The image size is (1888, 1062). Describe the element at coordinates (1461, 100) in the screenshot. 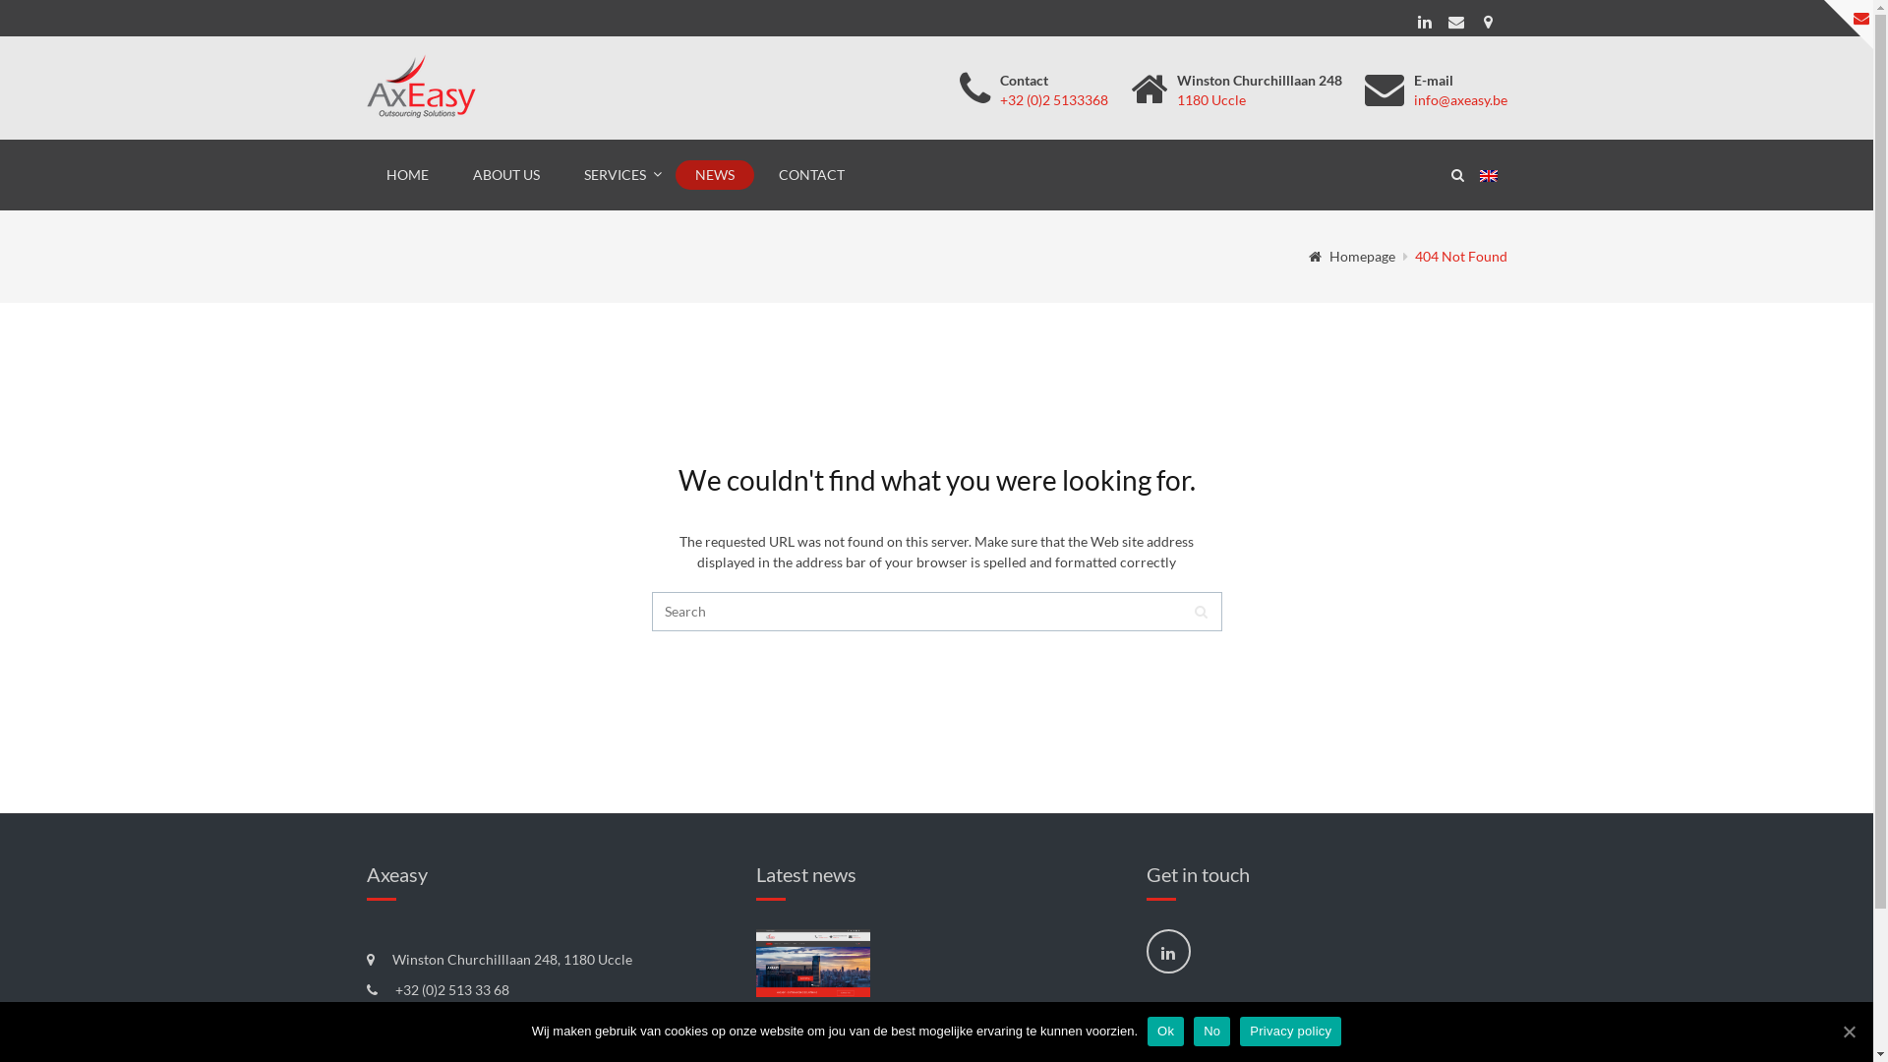

I see `info@axeasy.be` at that location.